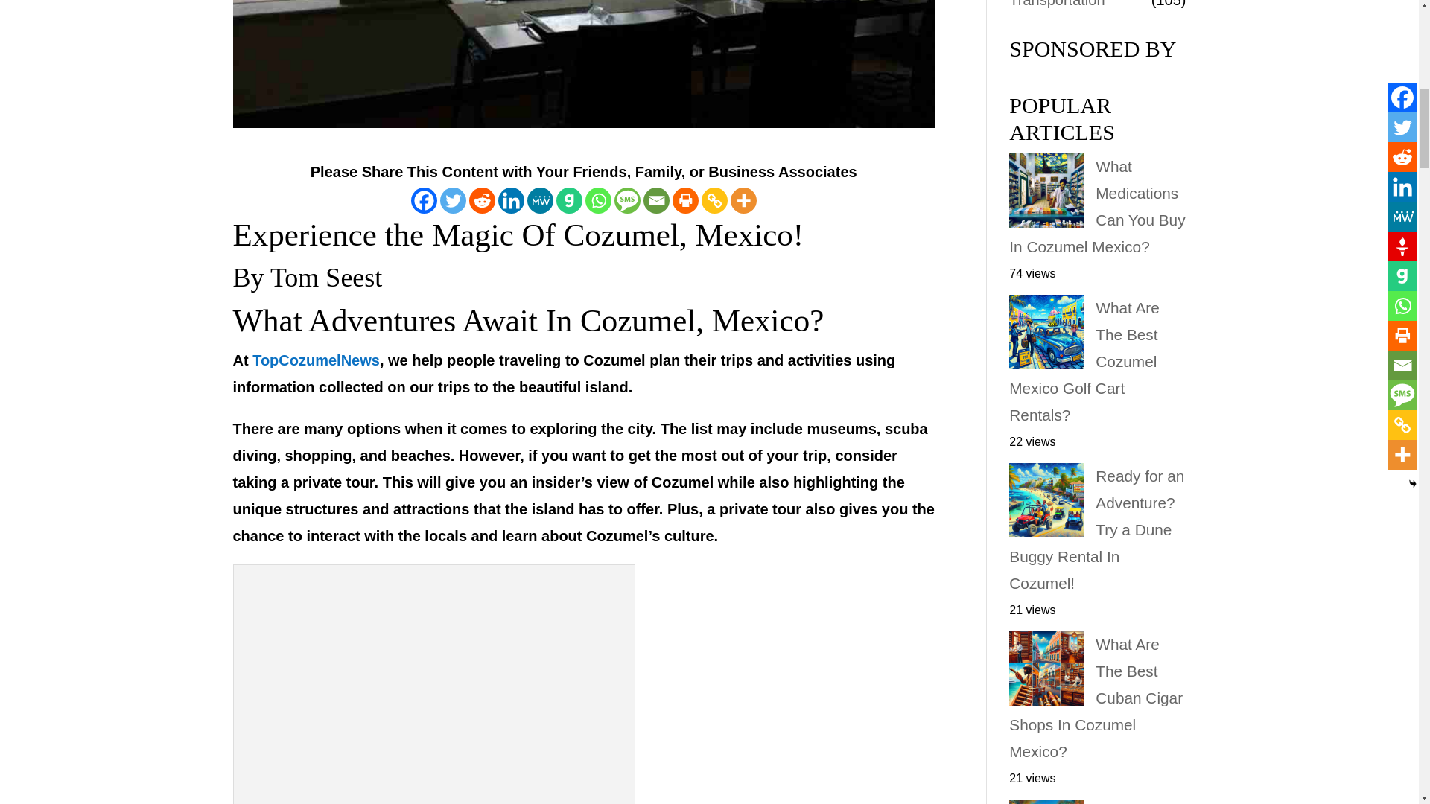  I want to click on Twitter, so click(453, 200).